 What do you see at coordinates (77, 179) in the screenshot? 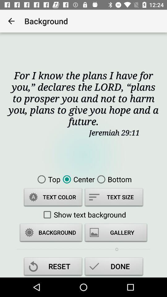
I see `open item next to bottom icon` at bounding box center [77, 179].